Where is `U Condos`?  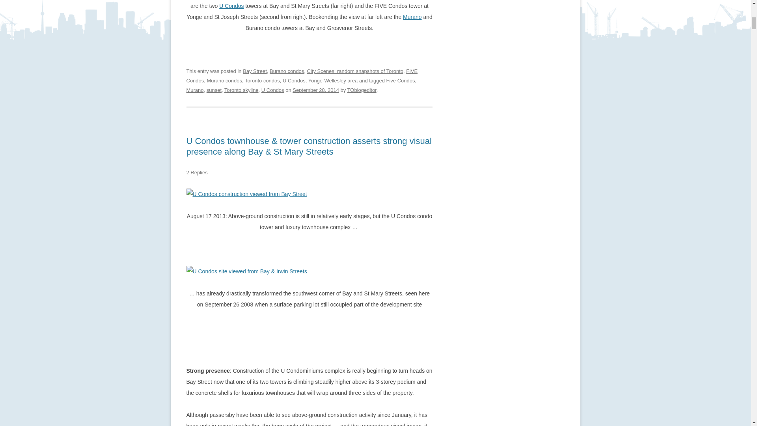 U Condos is located at coordinates (231, 6).